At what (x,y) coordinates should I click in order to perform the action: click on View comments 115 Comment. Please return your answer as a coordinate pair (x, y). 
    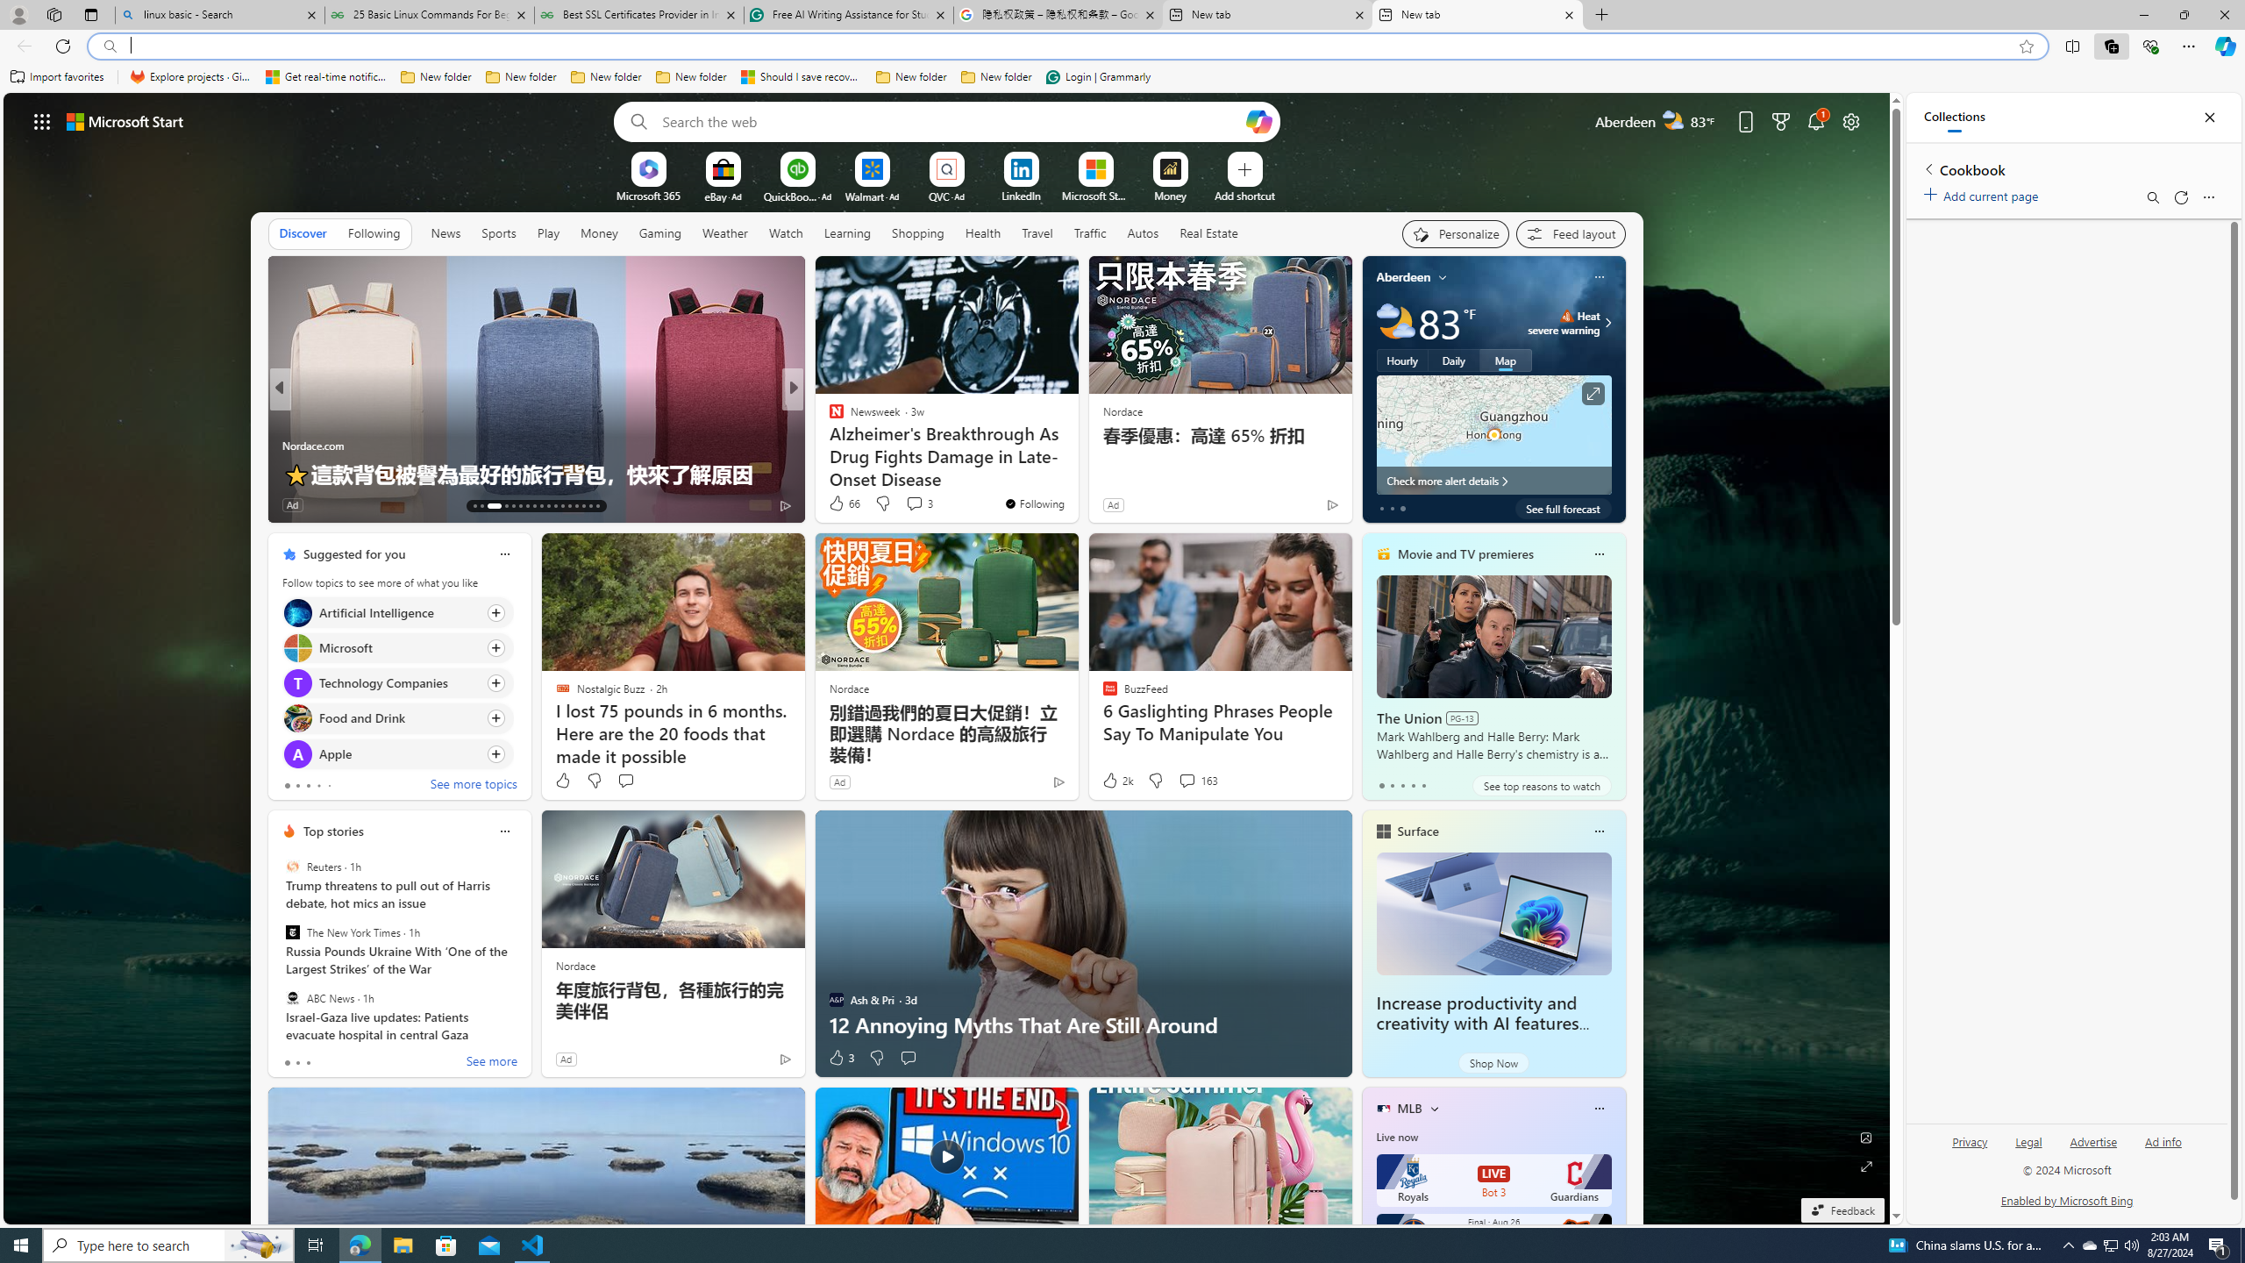
    Looking at the image, I should click on (914, 504).